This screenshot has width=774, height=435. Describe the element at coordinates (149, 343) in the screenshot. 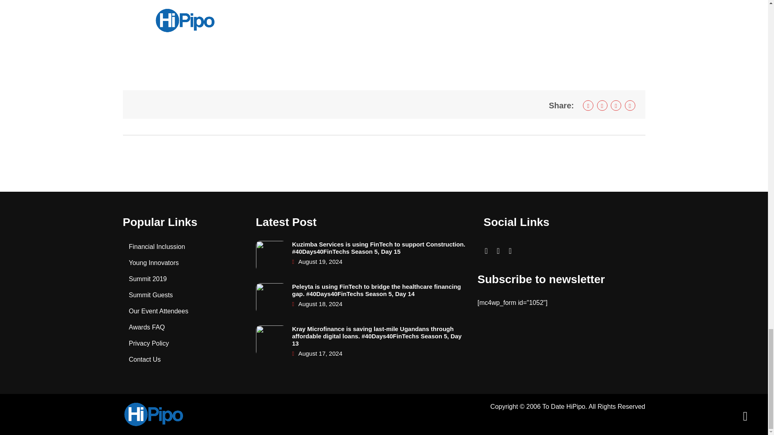

I see `Privacy Policy` at that location.